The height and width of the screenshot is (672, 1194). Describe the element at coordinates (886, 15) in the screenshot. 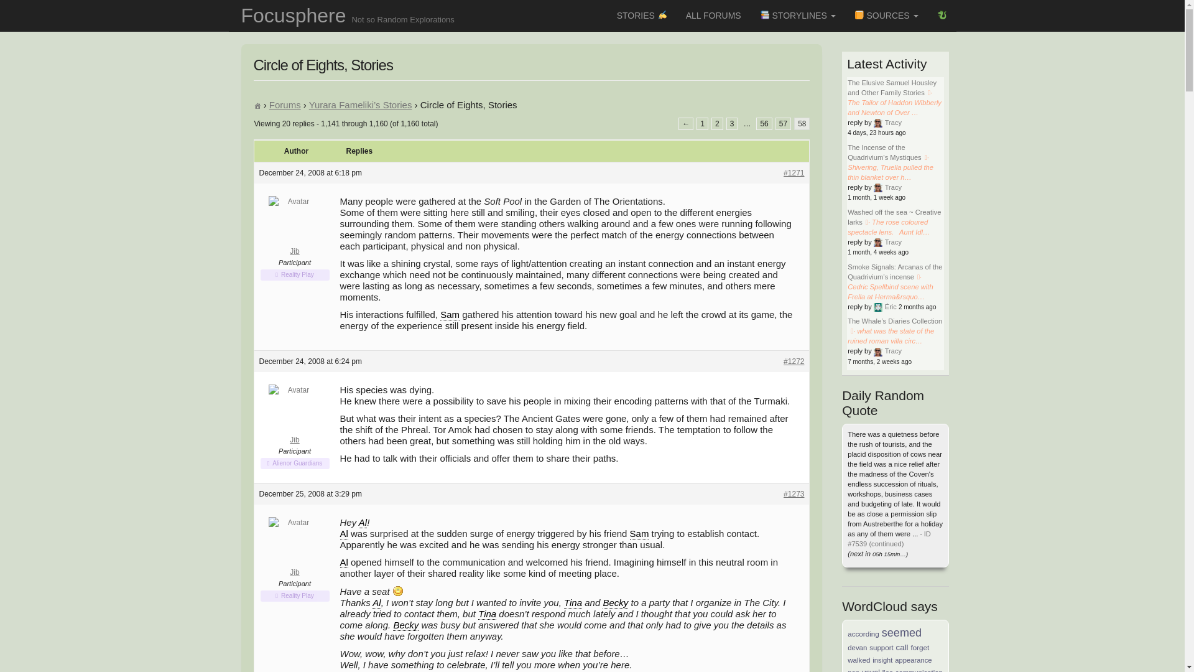

I see `SOURCES` at that location.